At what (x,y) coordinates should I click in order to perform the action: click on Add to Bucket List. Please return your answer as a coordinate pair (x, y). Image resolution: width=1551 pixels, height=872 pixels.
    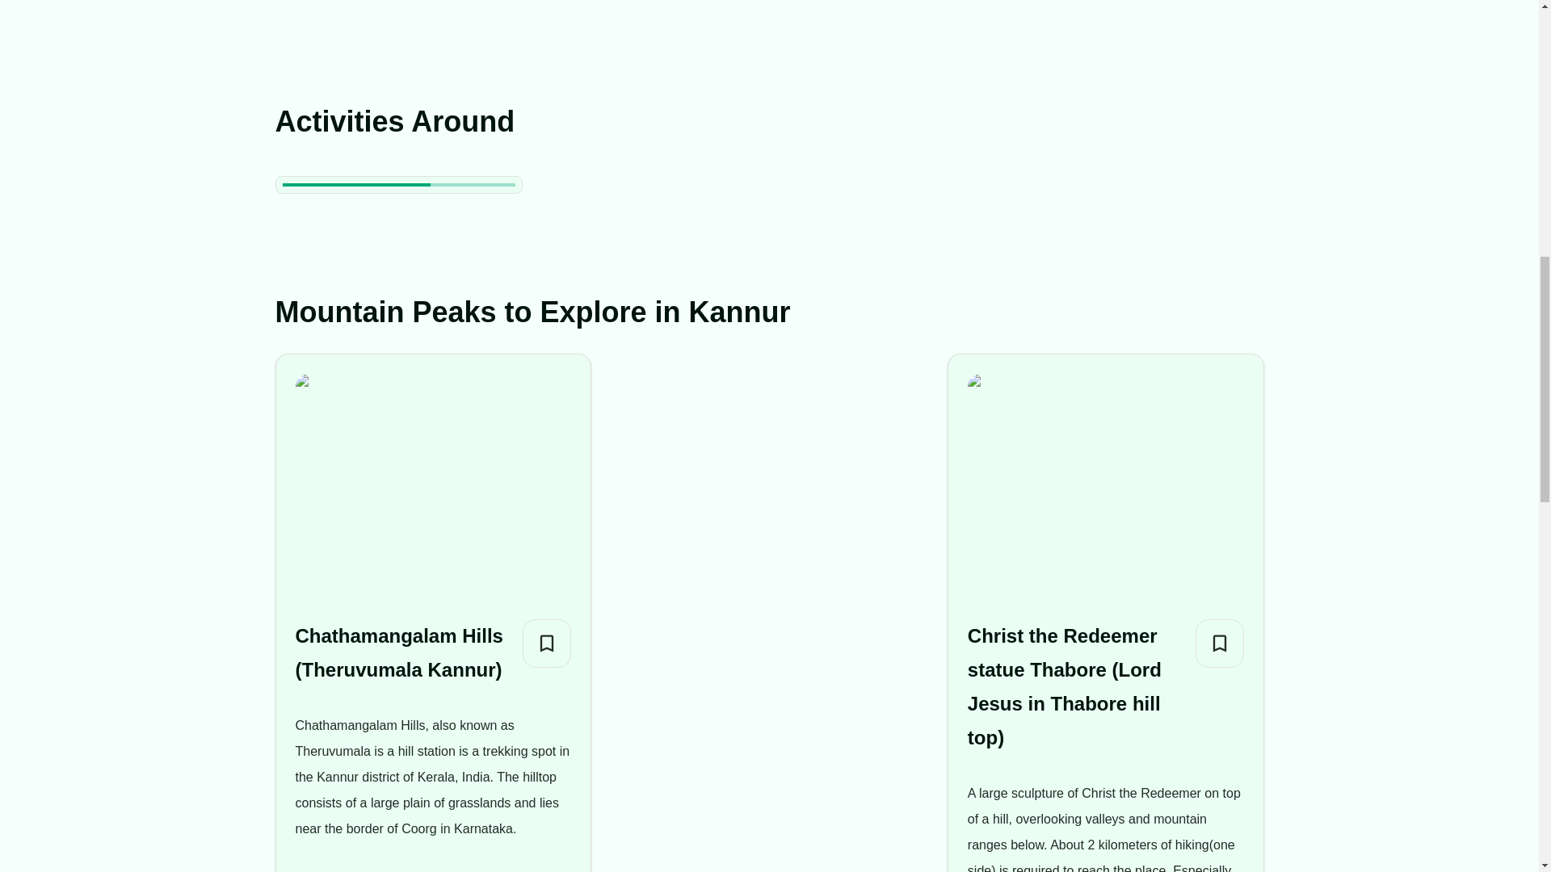
    Looking at the image, I should click on (1220, 643).